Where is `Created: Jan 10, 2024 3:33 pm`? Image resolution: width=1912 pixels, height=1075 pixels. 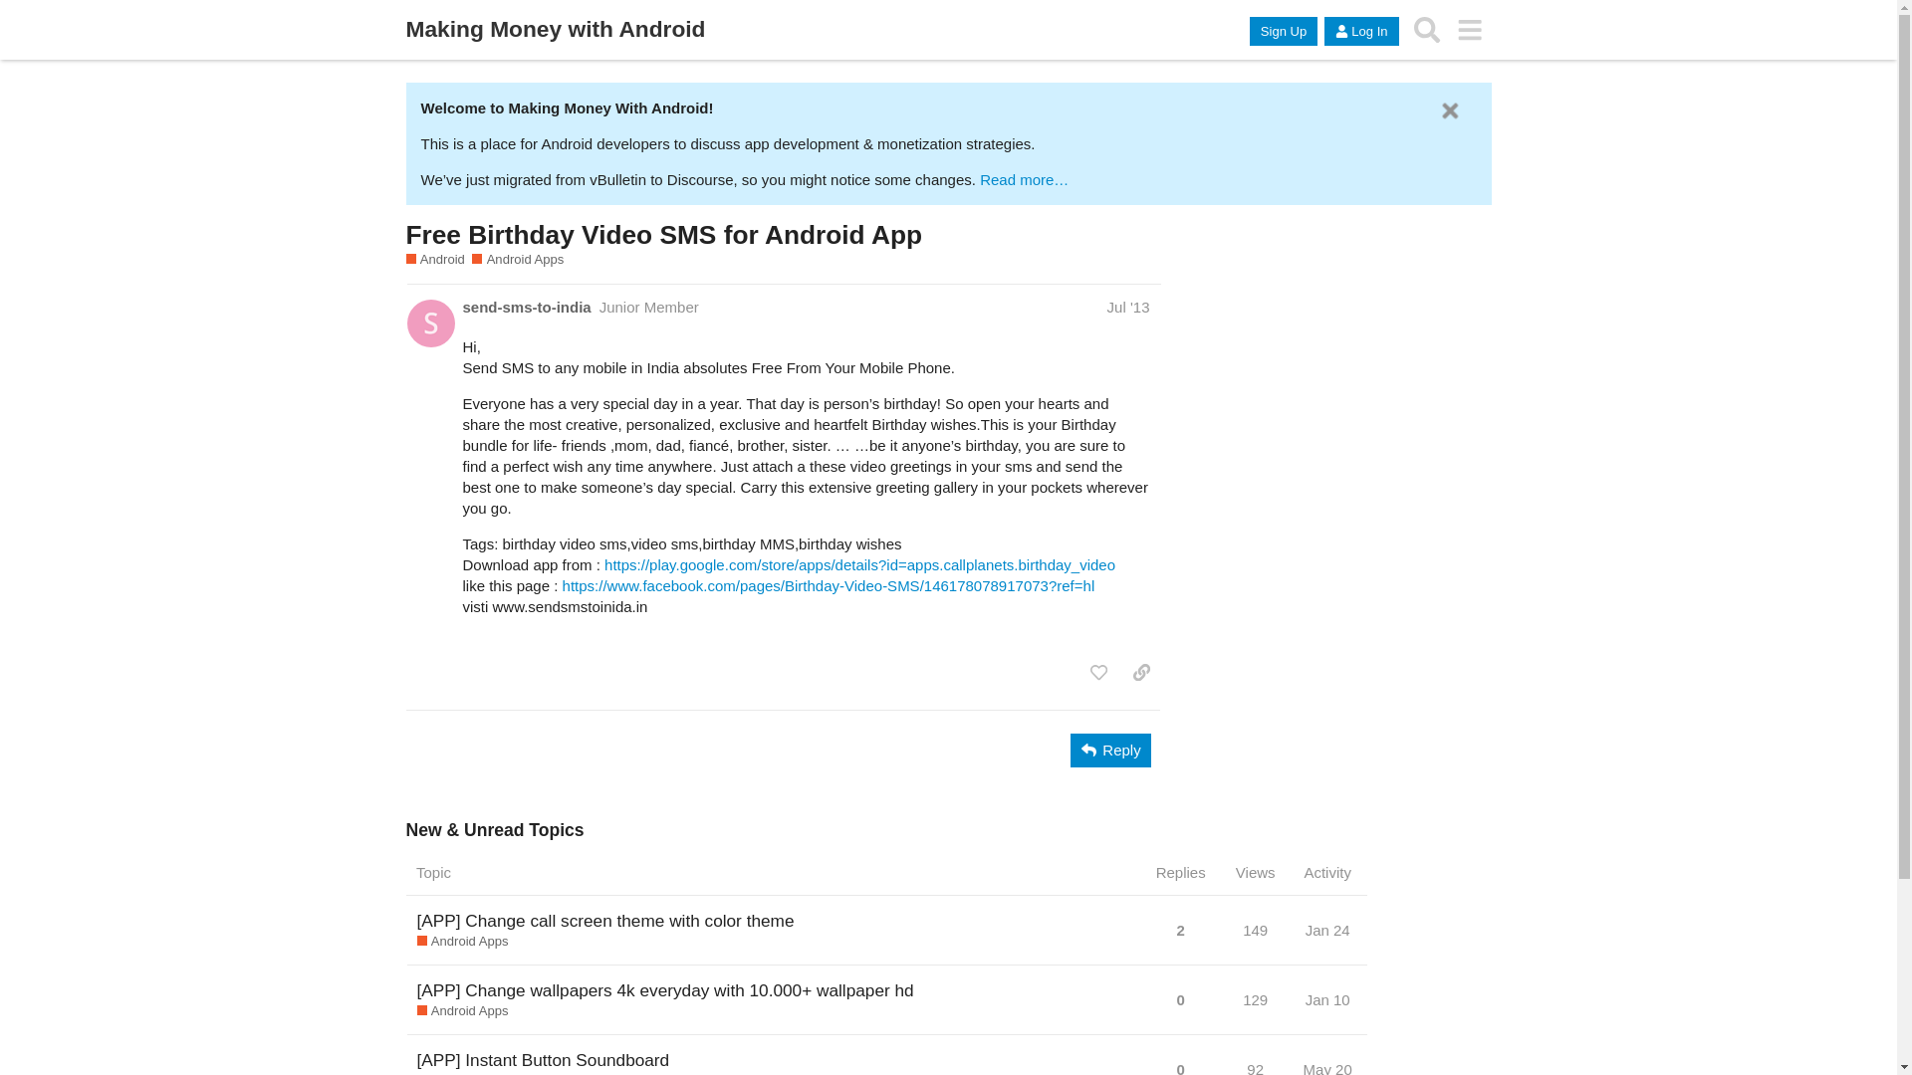
Created: Jan 10, 2024 3:33 pm is located at coordinates (1328, 999).